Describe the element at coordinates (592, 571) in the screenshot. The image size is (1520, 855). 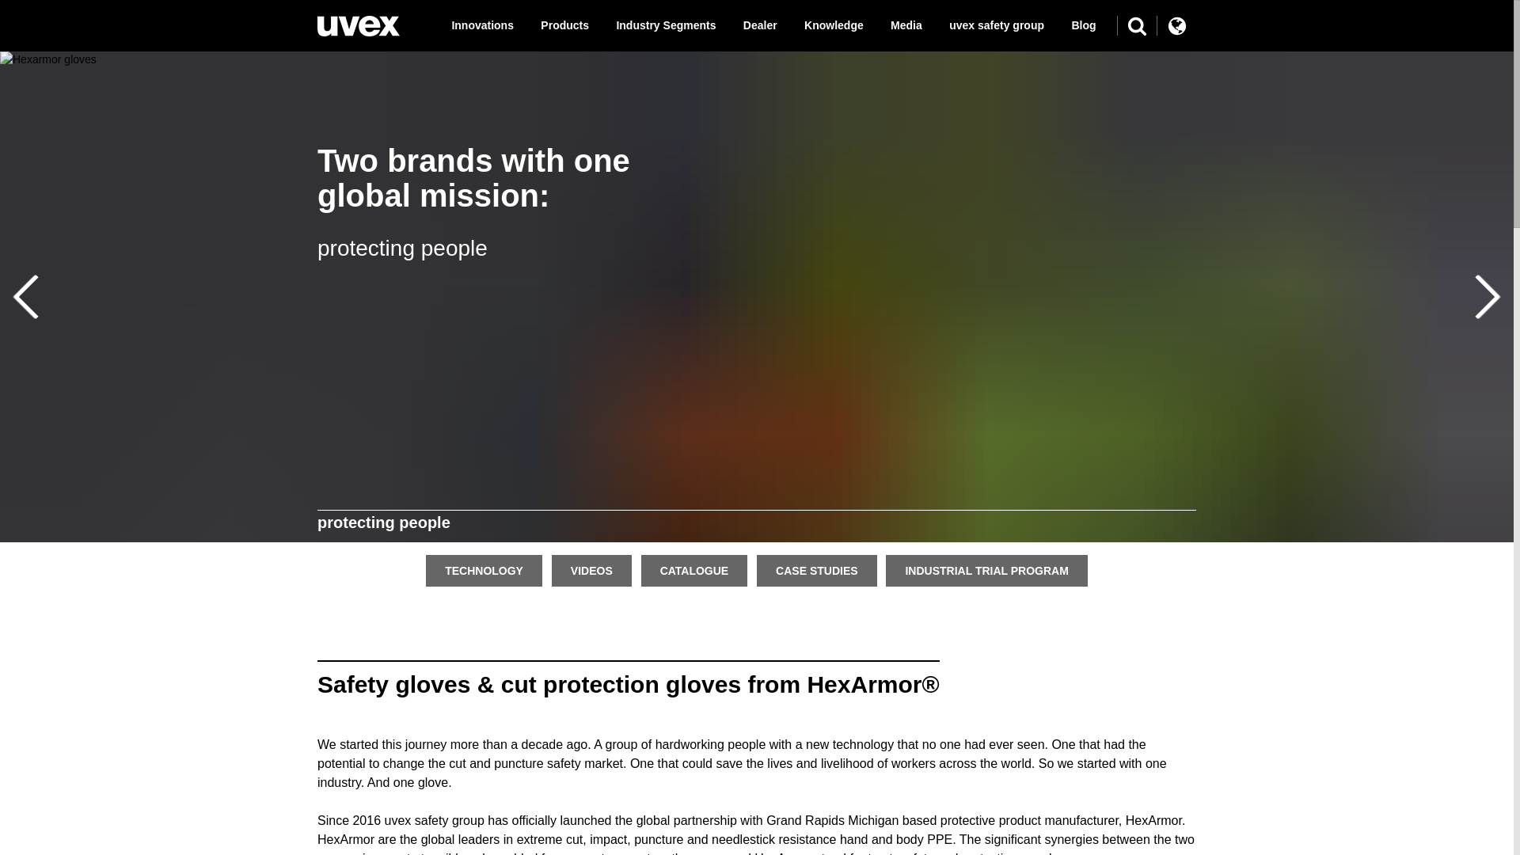
I see `VIDEOS` at that location.